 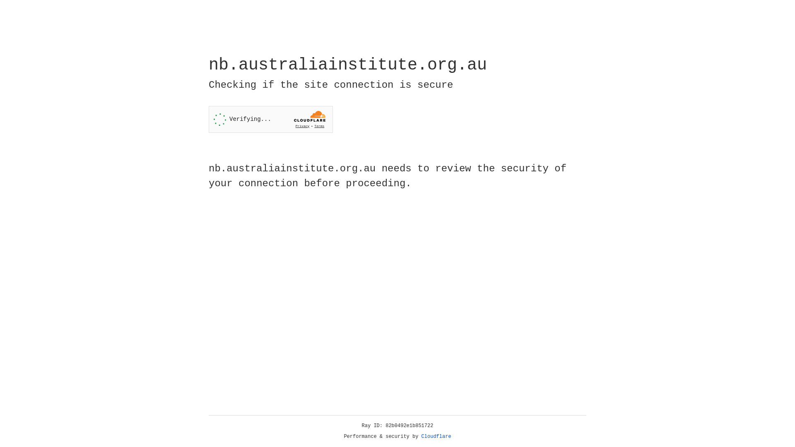 What do you see at coordinates (271, 119) in the screenshot?
I see `Widget containing a Cloudflare security challenge` at bounding box center [271, 119].